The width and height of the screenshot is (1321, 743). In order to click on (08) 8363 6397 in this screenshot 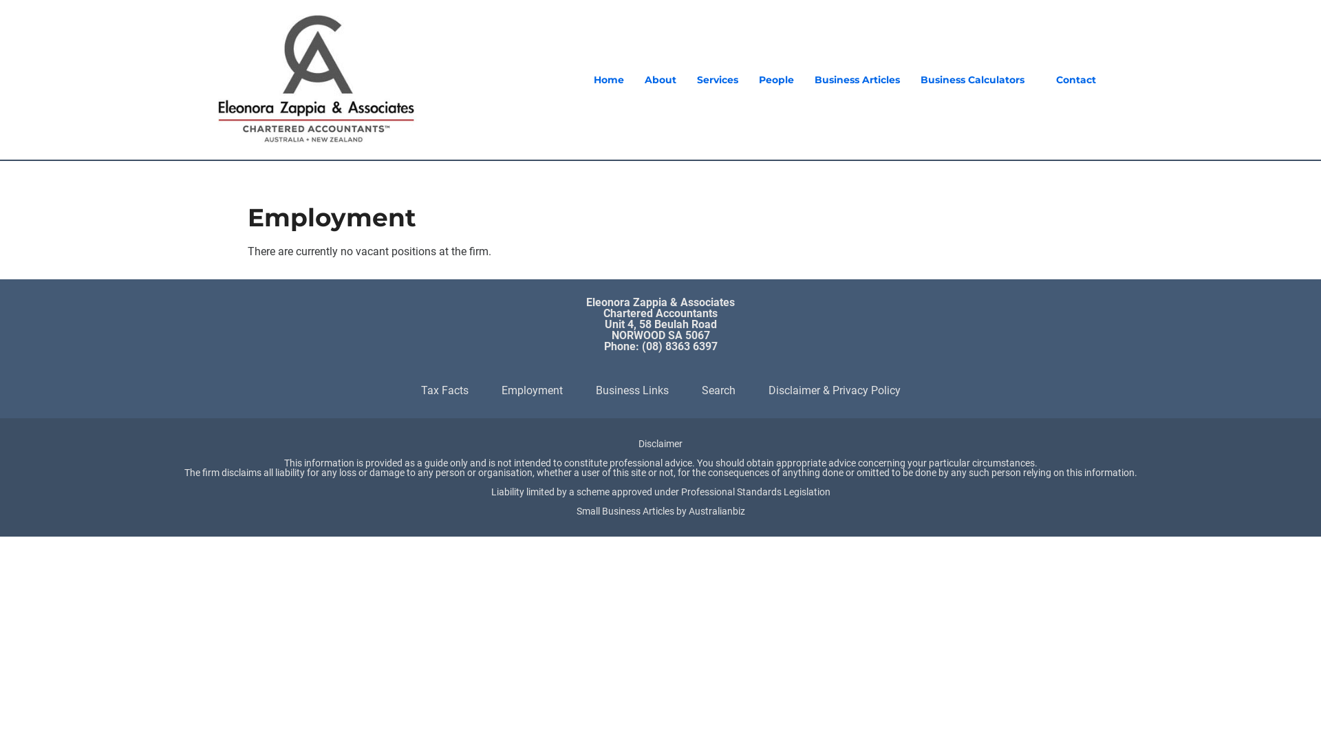, I will do `click(679, 347)`.